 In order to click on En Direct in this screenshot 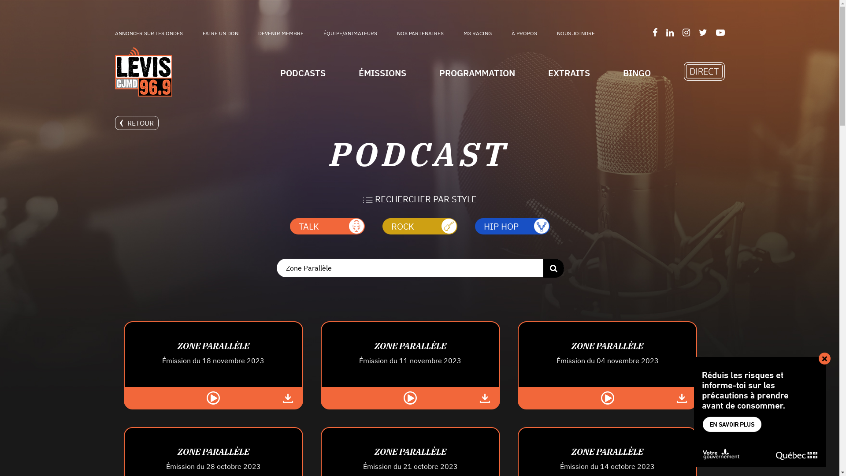, I will do `click(704, 78)`.